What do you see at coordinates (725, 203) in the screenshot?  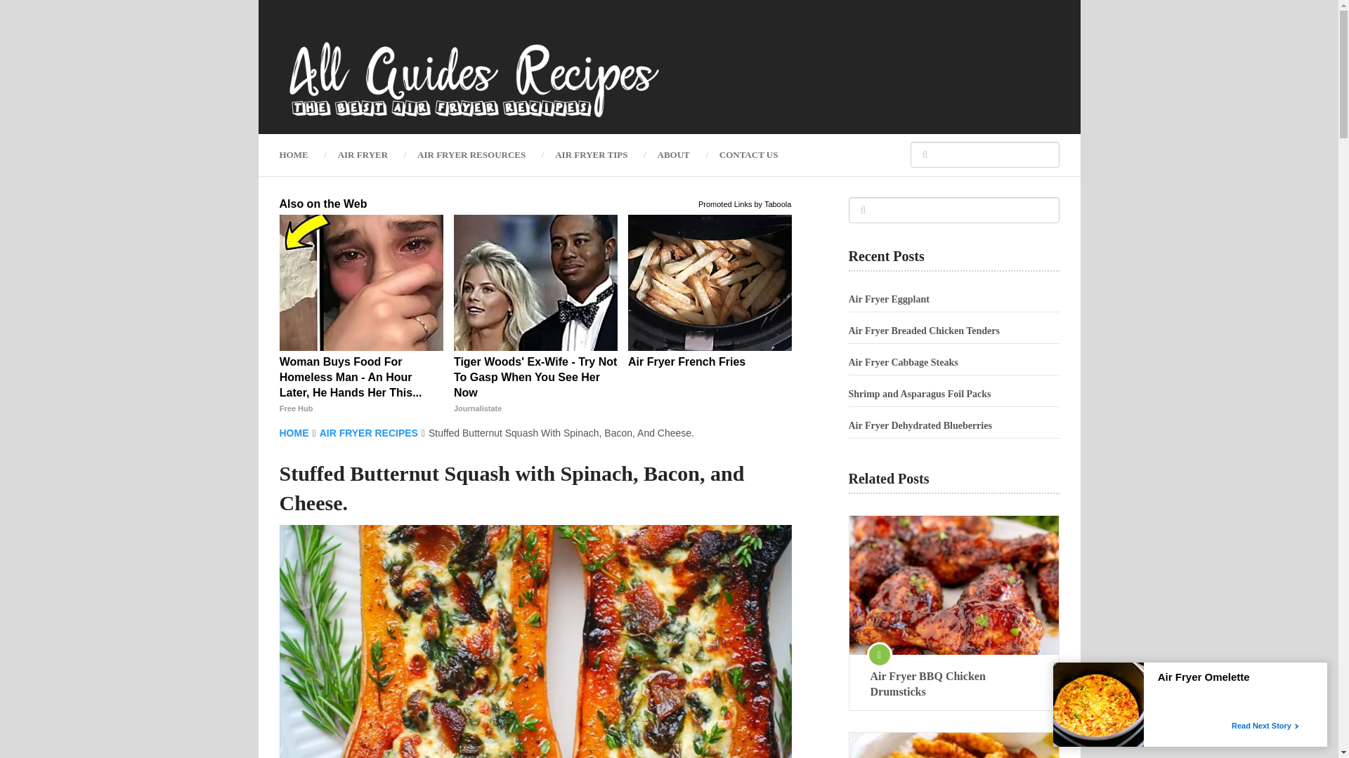 I see `Promoted Links` at bounding box center [725, 203].